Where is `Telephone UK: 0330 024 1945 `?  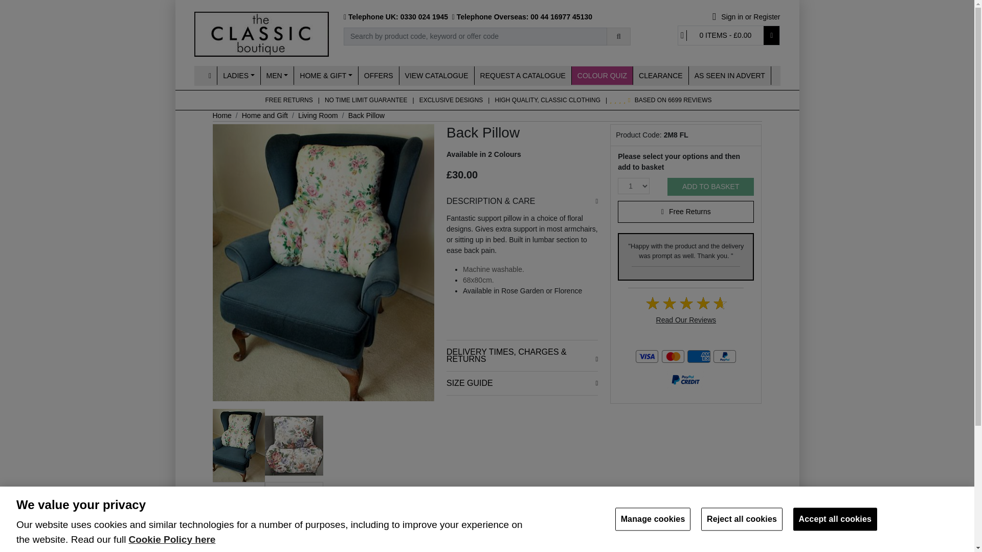
Telephone UK: 0330 024 1945  is located at coordinates (397, 16).